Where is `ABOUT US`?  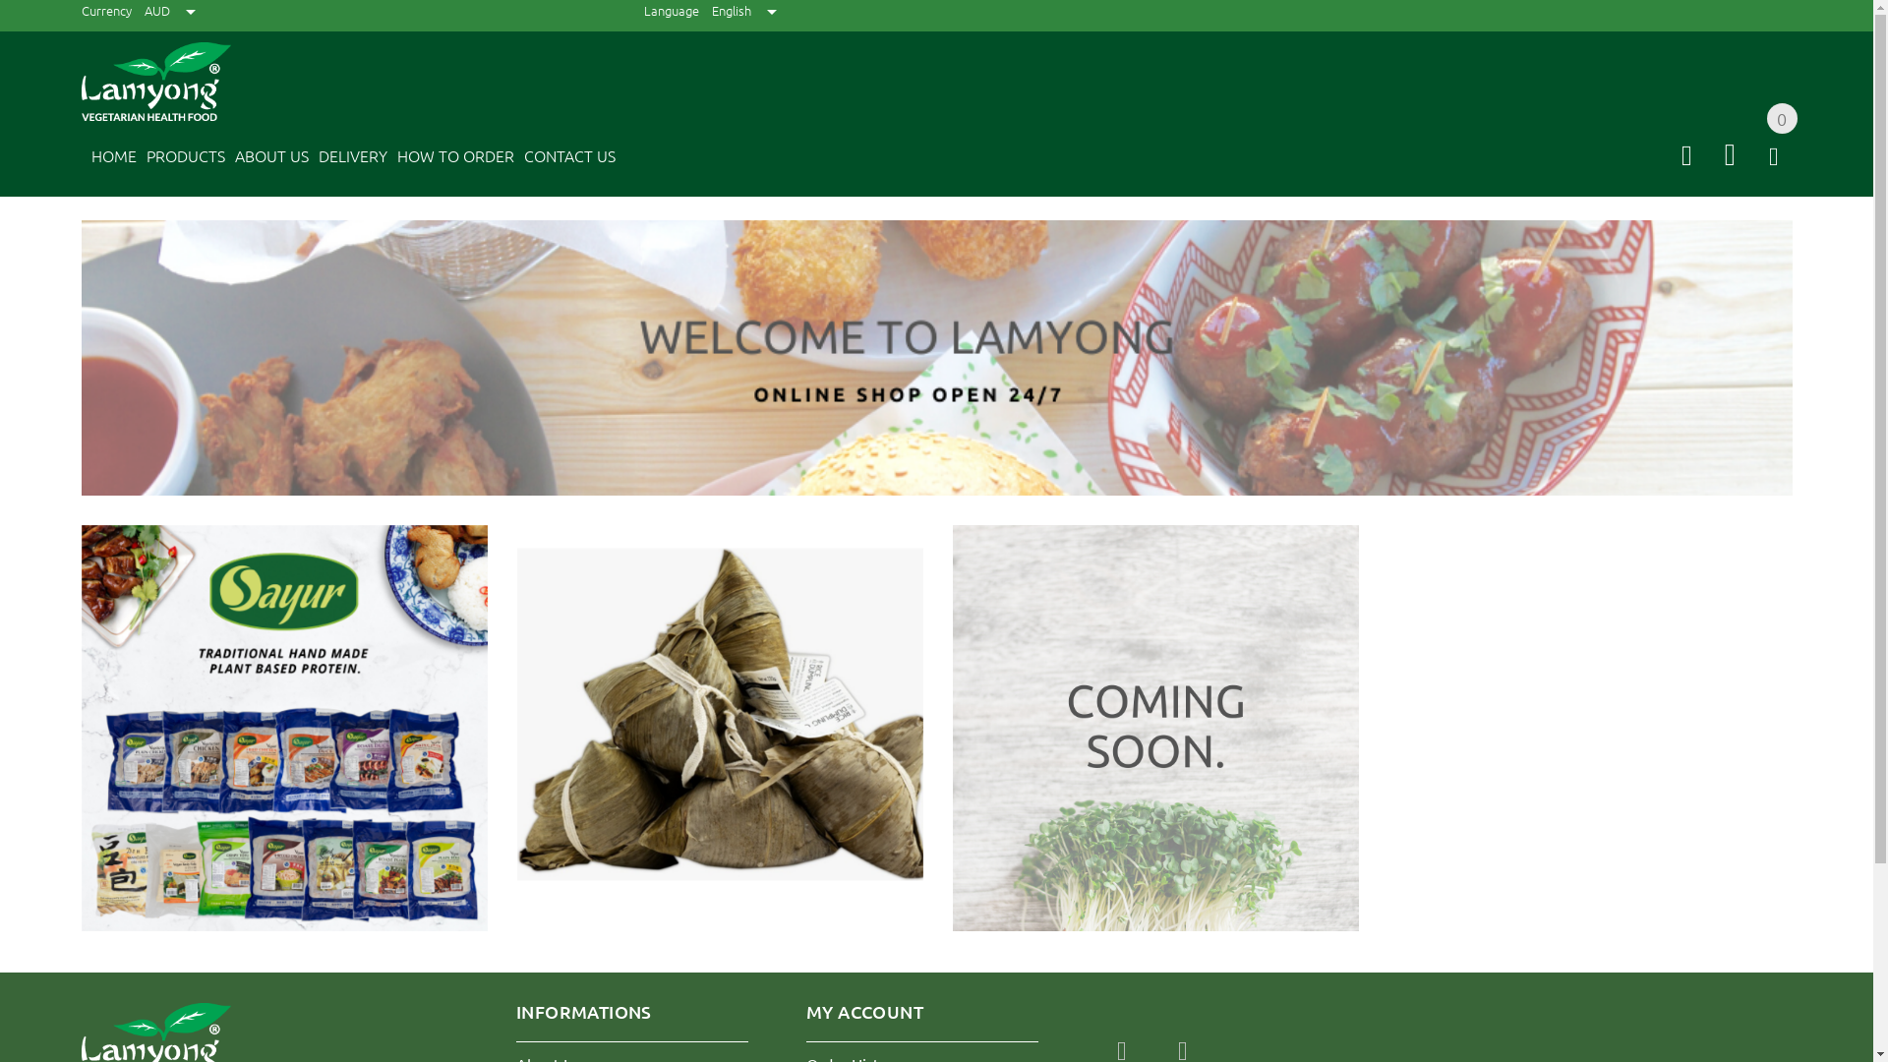
ABOUT US is located at coordinates (265, 159).